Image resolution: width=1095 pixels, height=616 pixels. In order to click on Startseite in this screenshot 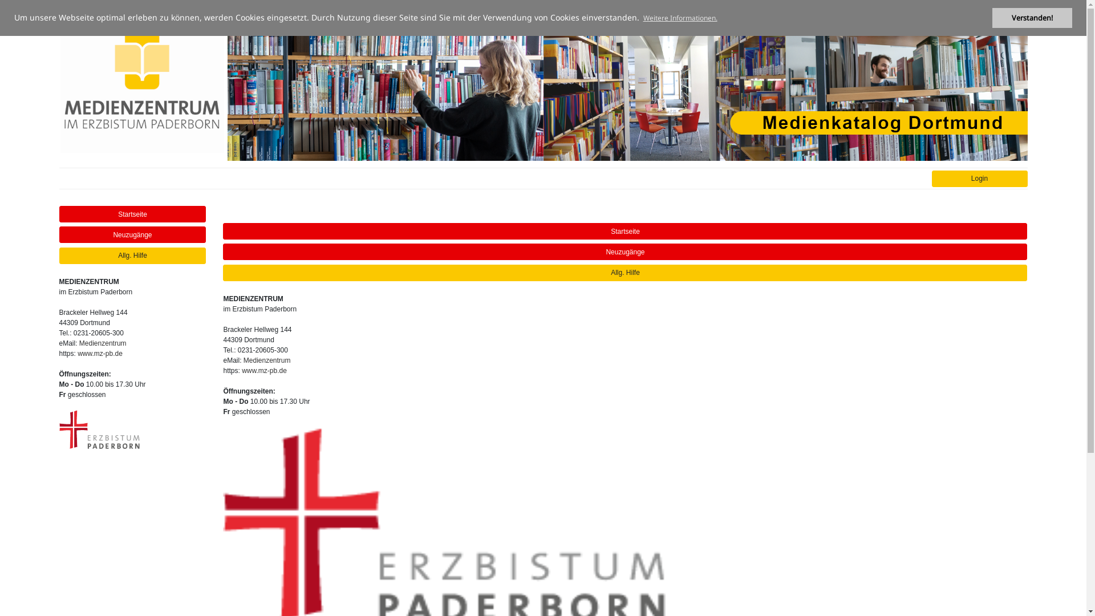, I will do `click(625, 232)`.